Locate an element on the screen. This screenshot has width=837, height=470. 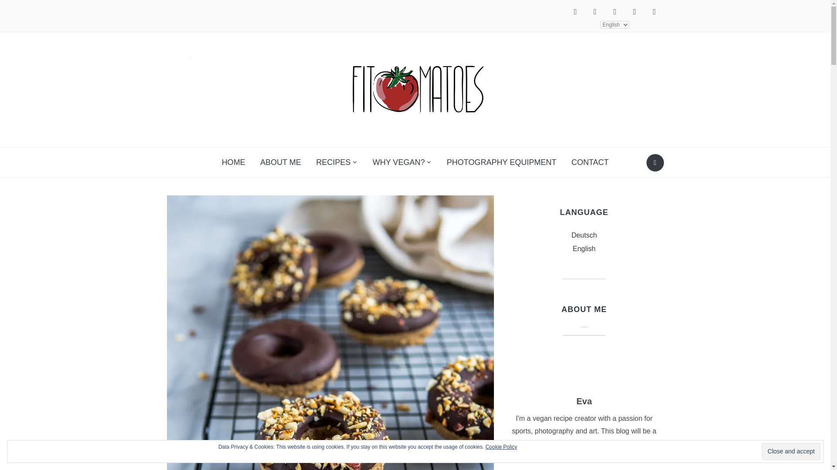
facebook is located at coordinates (575, 11).